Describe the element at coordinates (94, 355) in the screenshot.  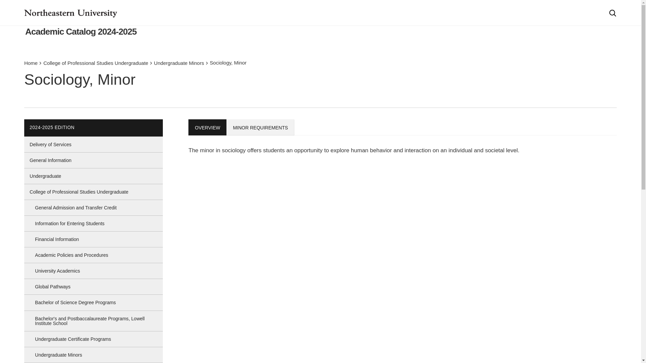
I see `Undergraduate Minors` at that location.